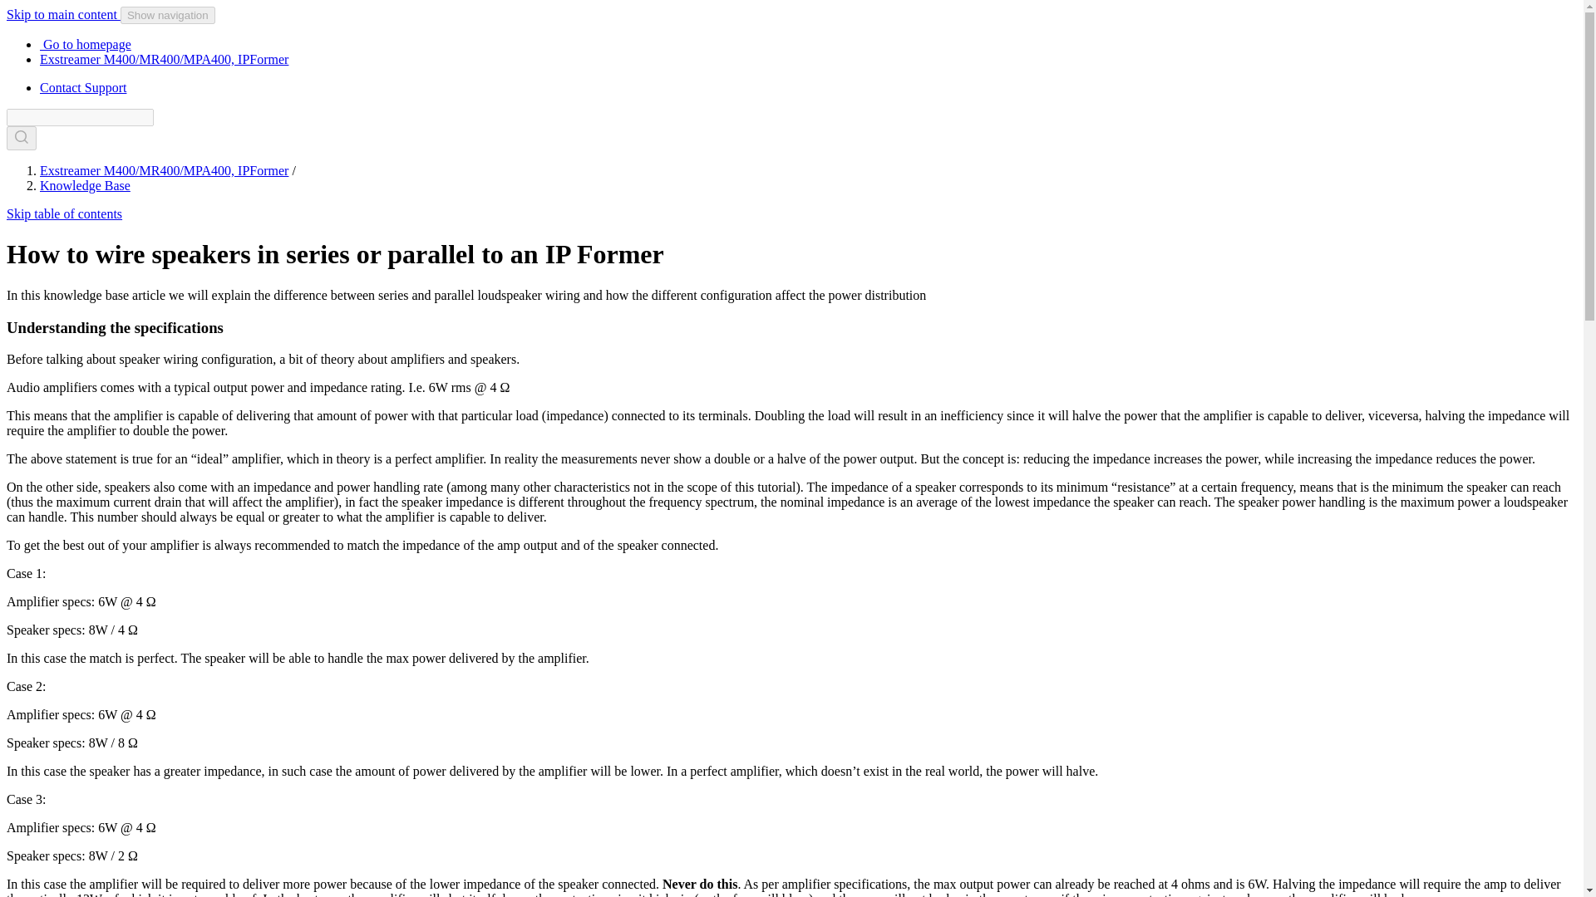 The width and height of the screenshot is (1596, 897). I want to click on Skip to main content, so click(63, 13).